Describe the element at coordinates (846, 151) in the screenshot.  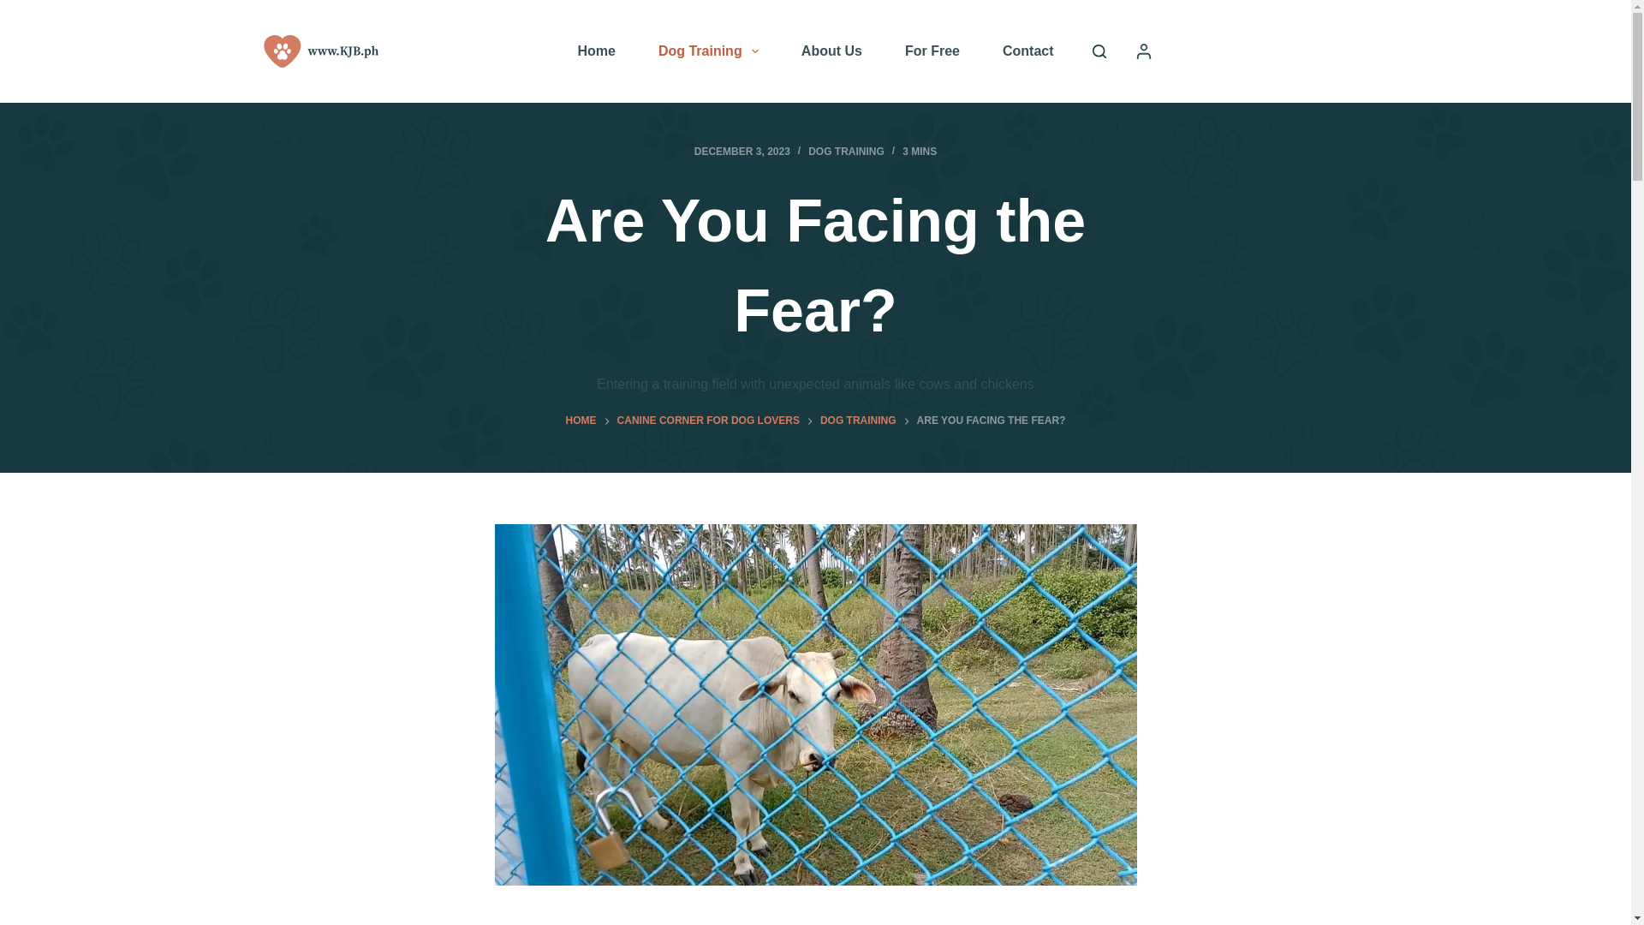
I see `DOG TRAINING` at that location.